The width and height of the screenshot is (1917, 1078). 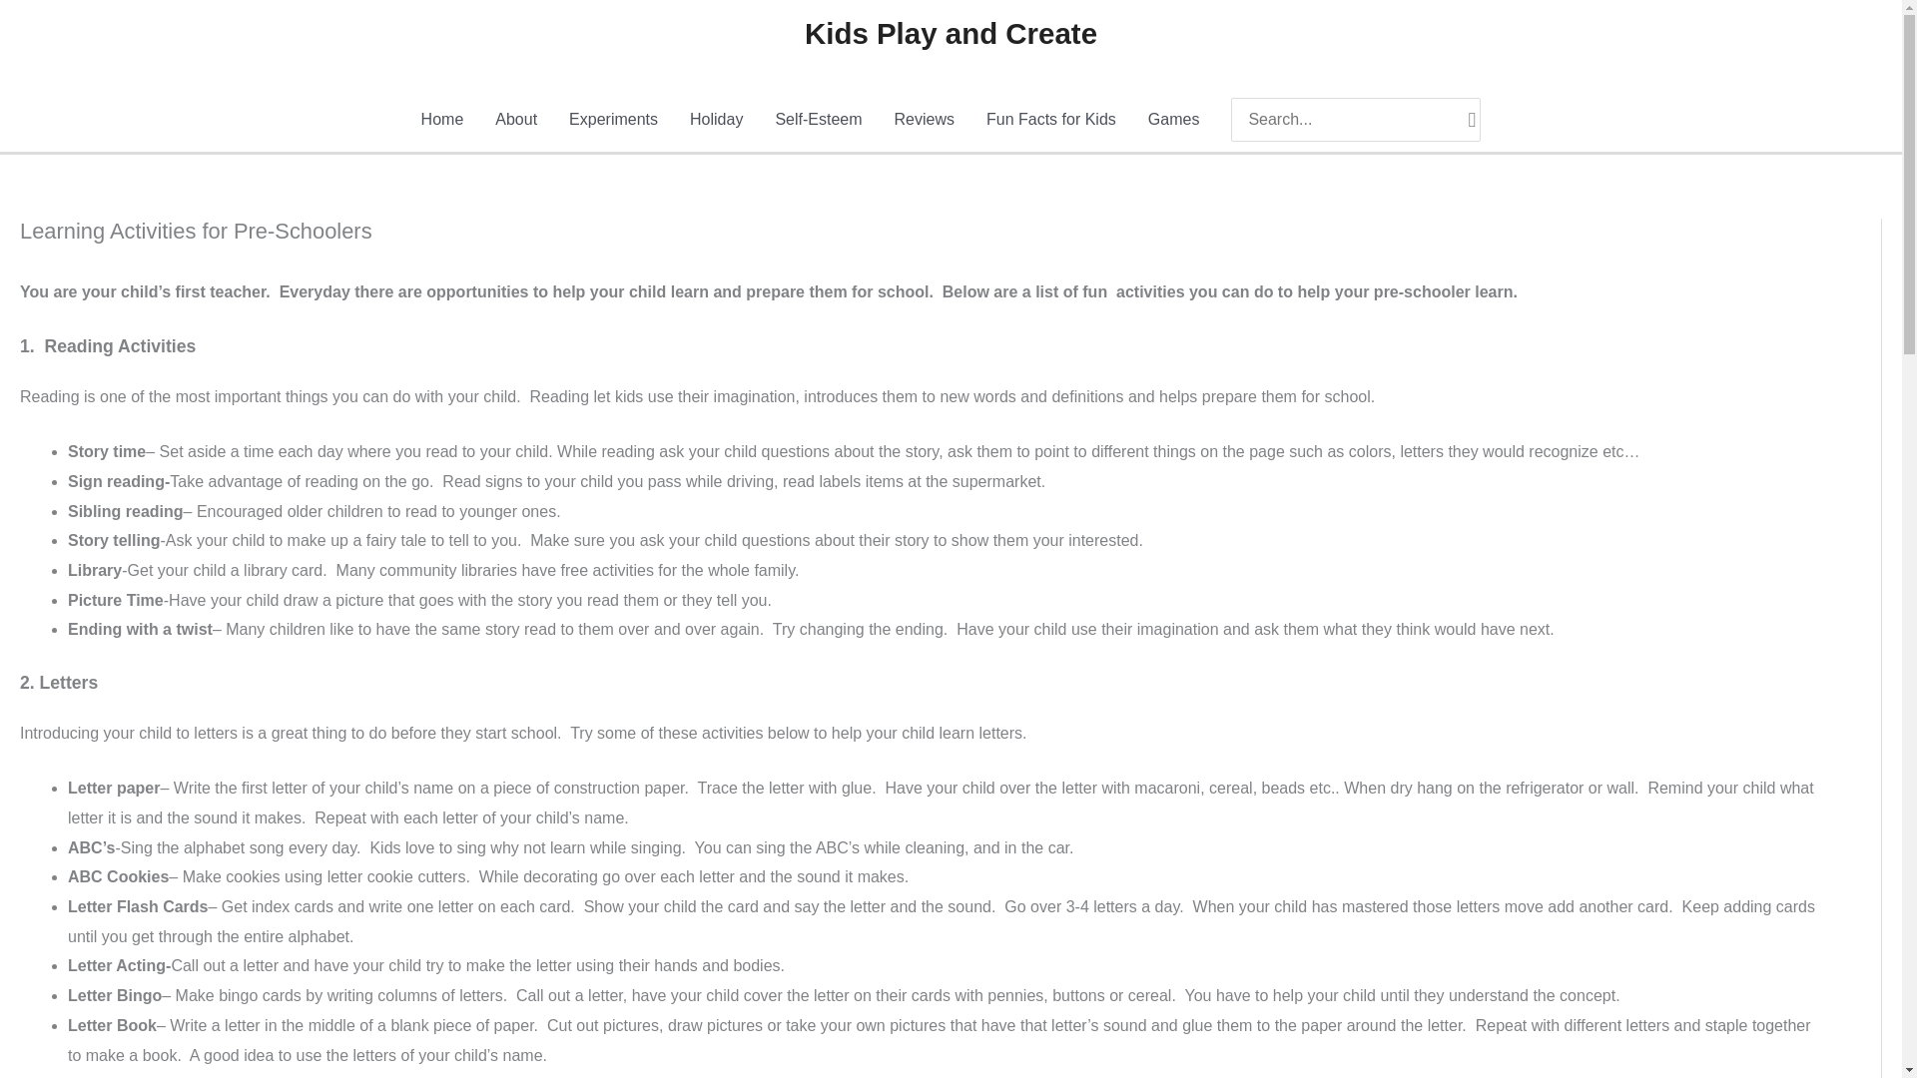 What do you see at coordinates (924, 120) in the screenshot?
I see `Reviews` at bounding box center [924, 120].